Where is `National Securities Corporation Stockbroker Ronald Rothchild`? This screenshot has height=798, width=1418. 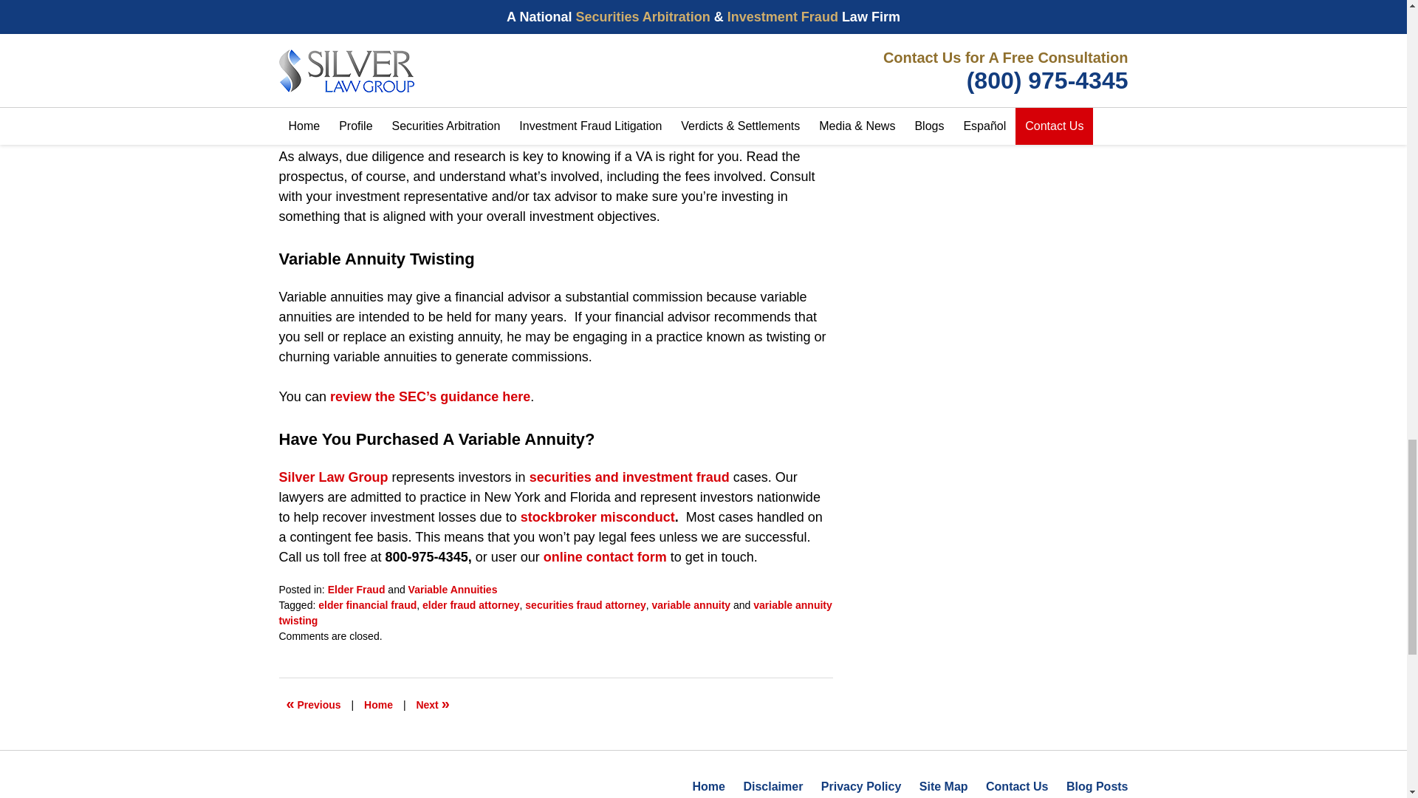
National Securities Corporation Stockbroker Ronald Rothchild is located at coordinates (314, 705).